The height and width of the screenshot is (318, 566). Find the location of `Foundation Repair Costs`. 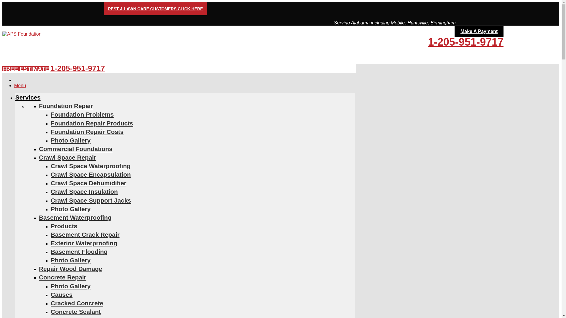

Foundation Repair Costs is located at coordinates (87, 132).